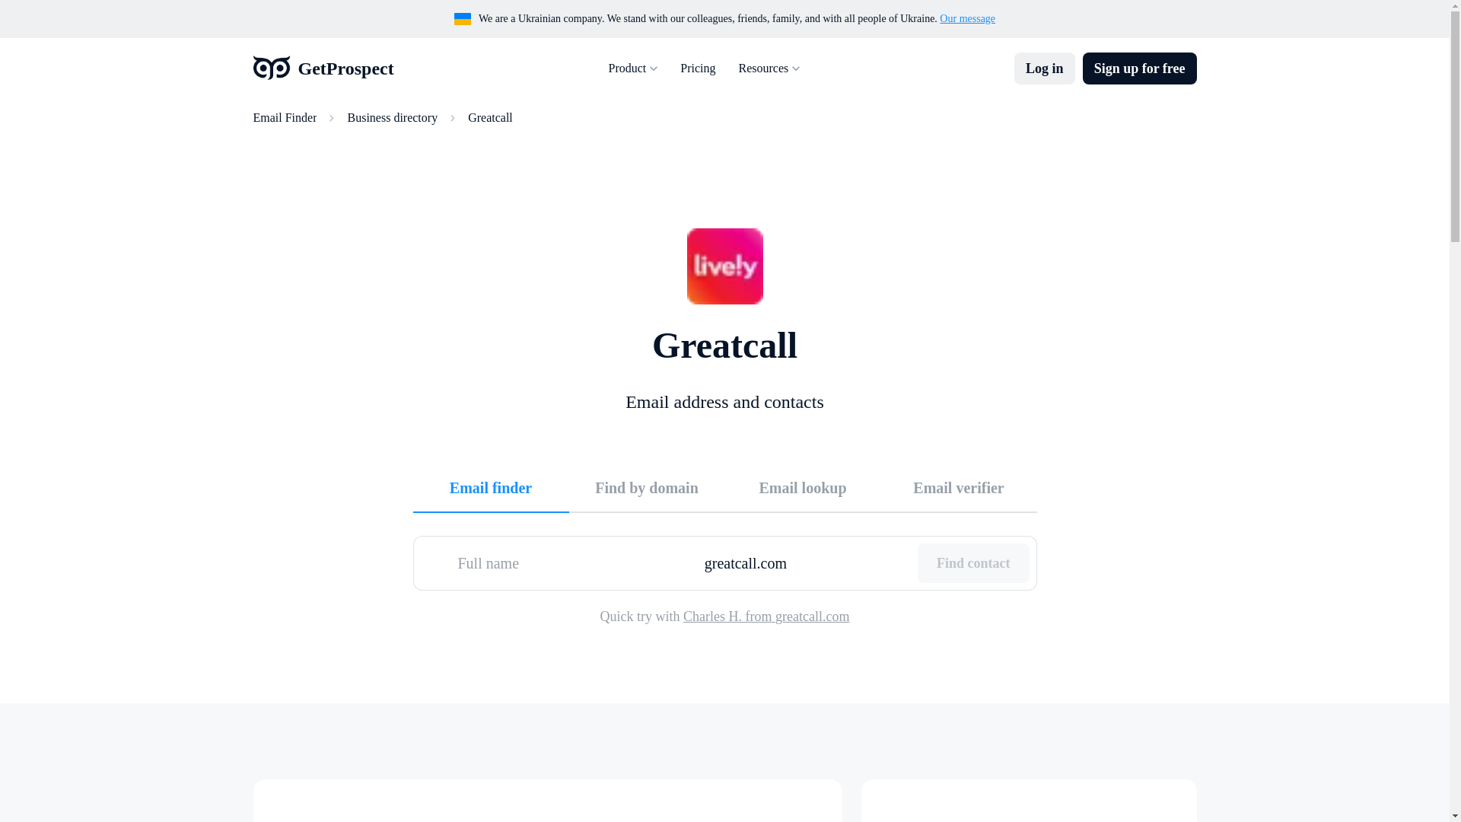 The height and width of the screenshot is (822, 1461). Describe the element at coordinates (490, 487) in the screenshot. I see `Email finder` at that location.